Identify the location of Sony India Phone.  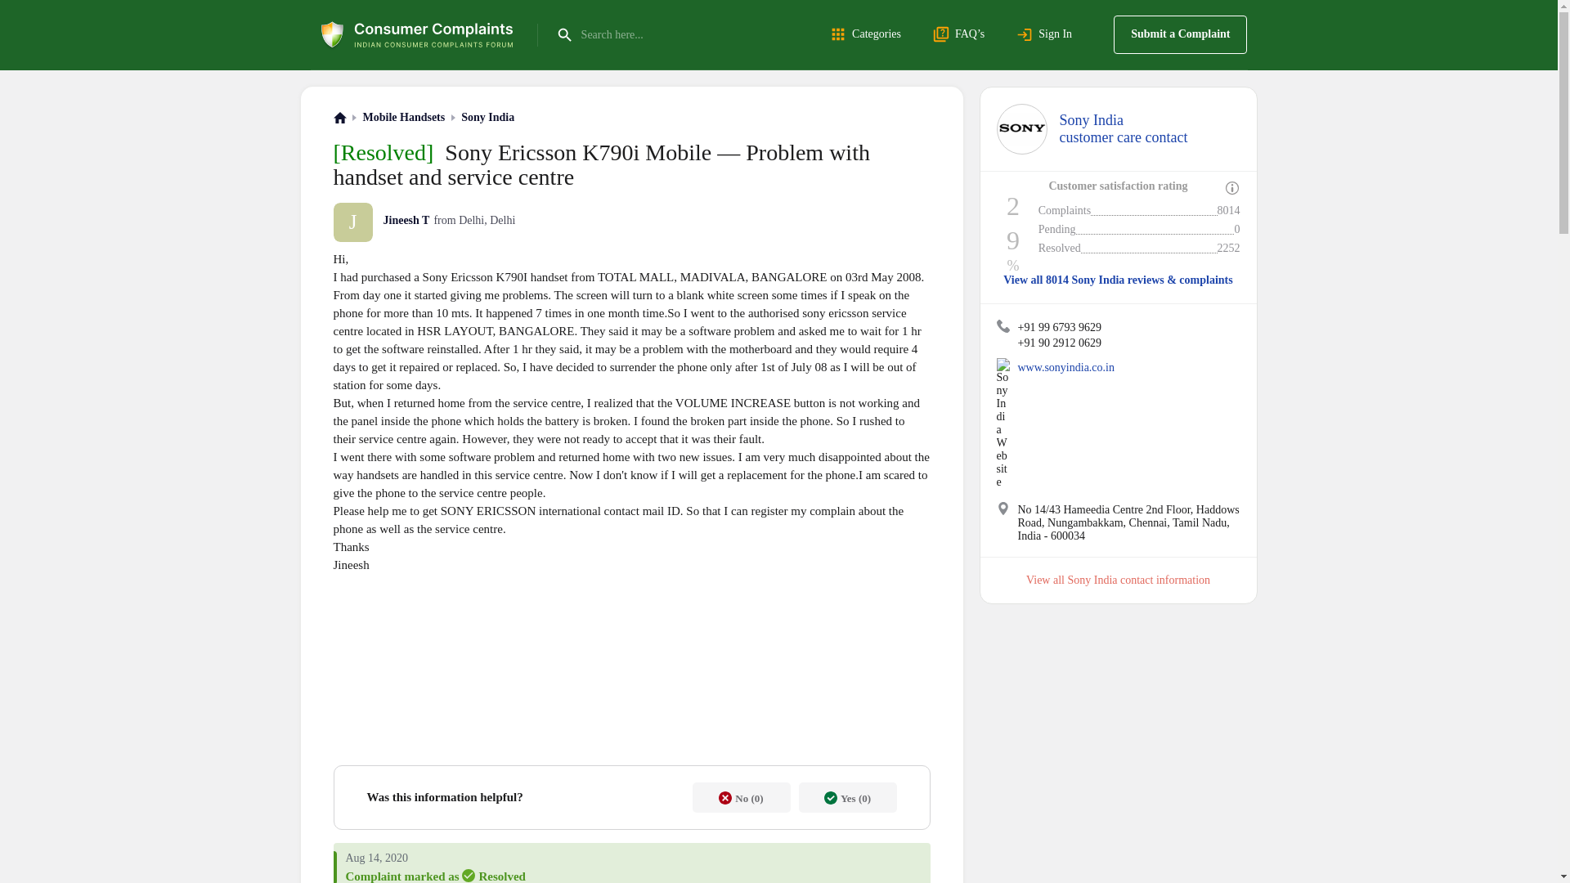
(1003, 509).